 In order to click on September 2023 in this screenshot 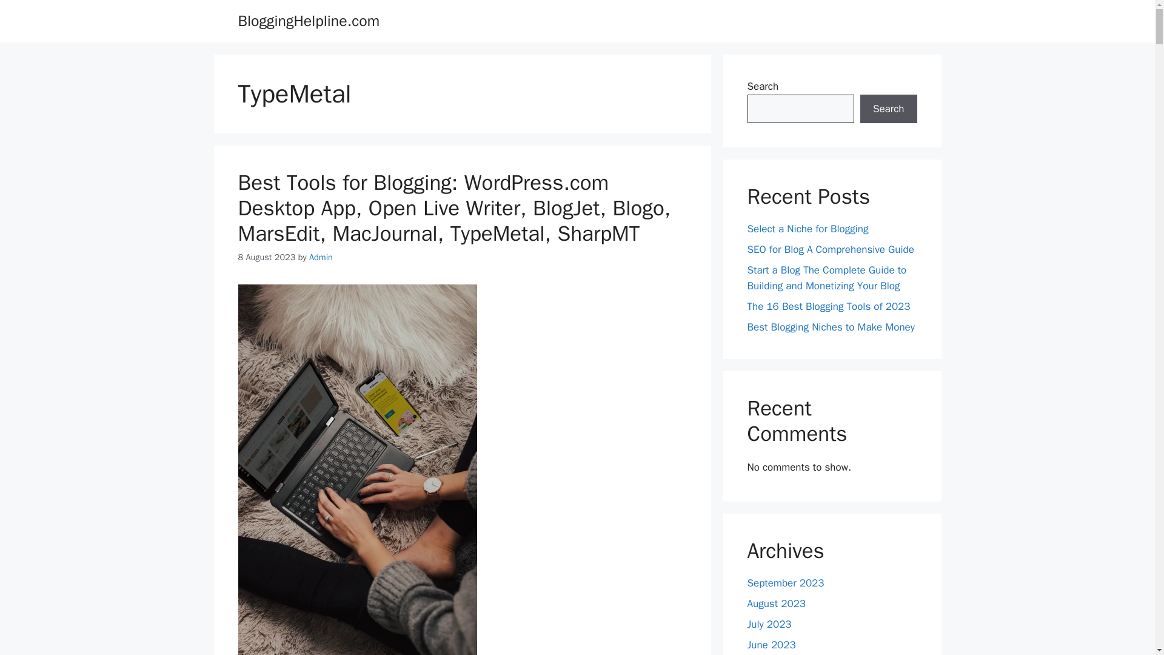, I will do `click(786, 583)`.